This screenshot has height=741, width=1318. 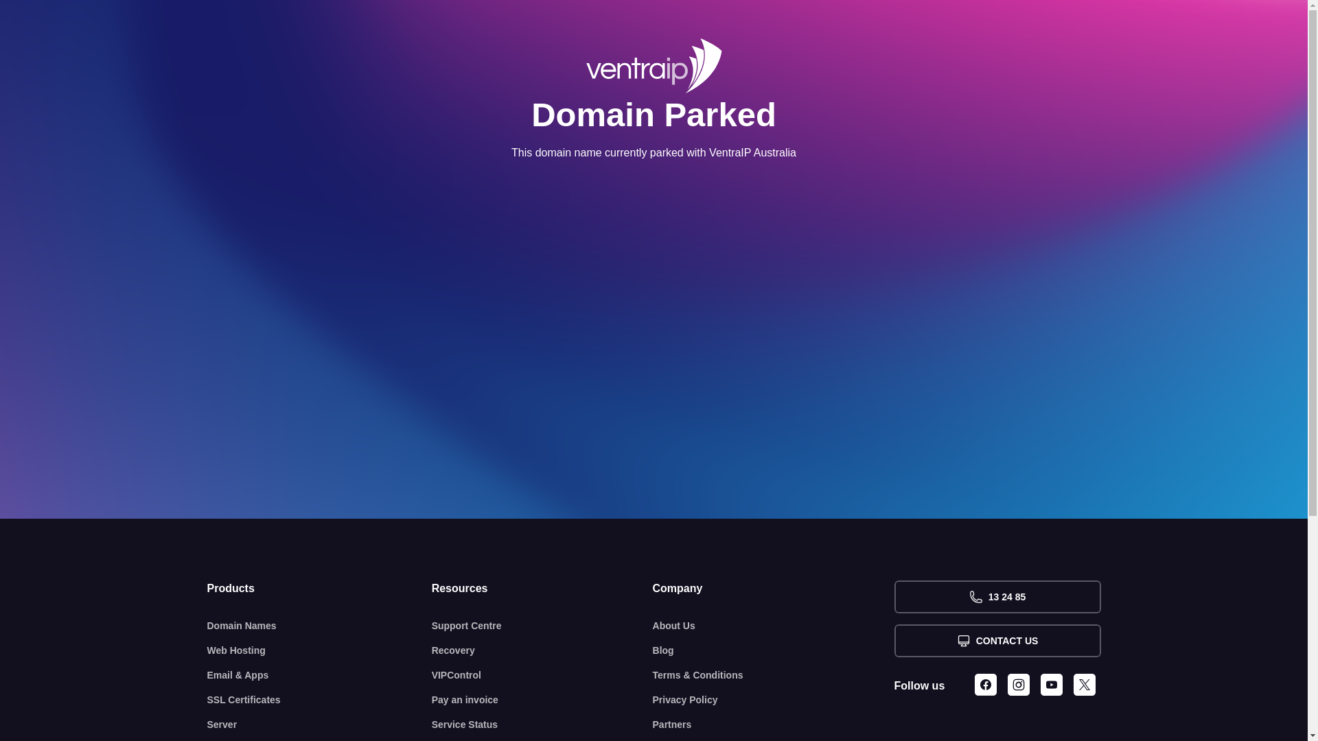 I want to click on Recovery, so click(x=542, y=650).